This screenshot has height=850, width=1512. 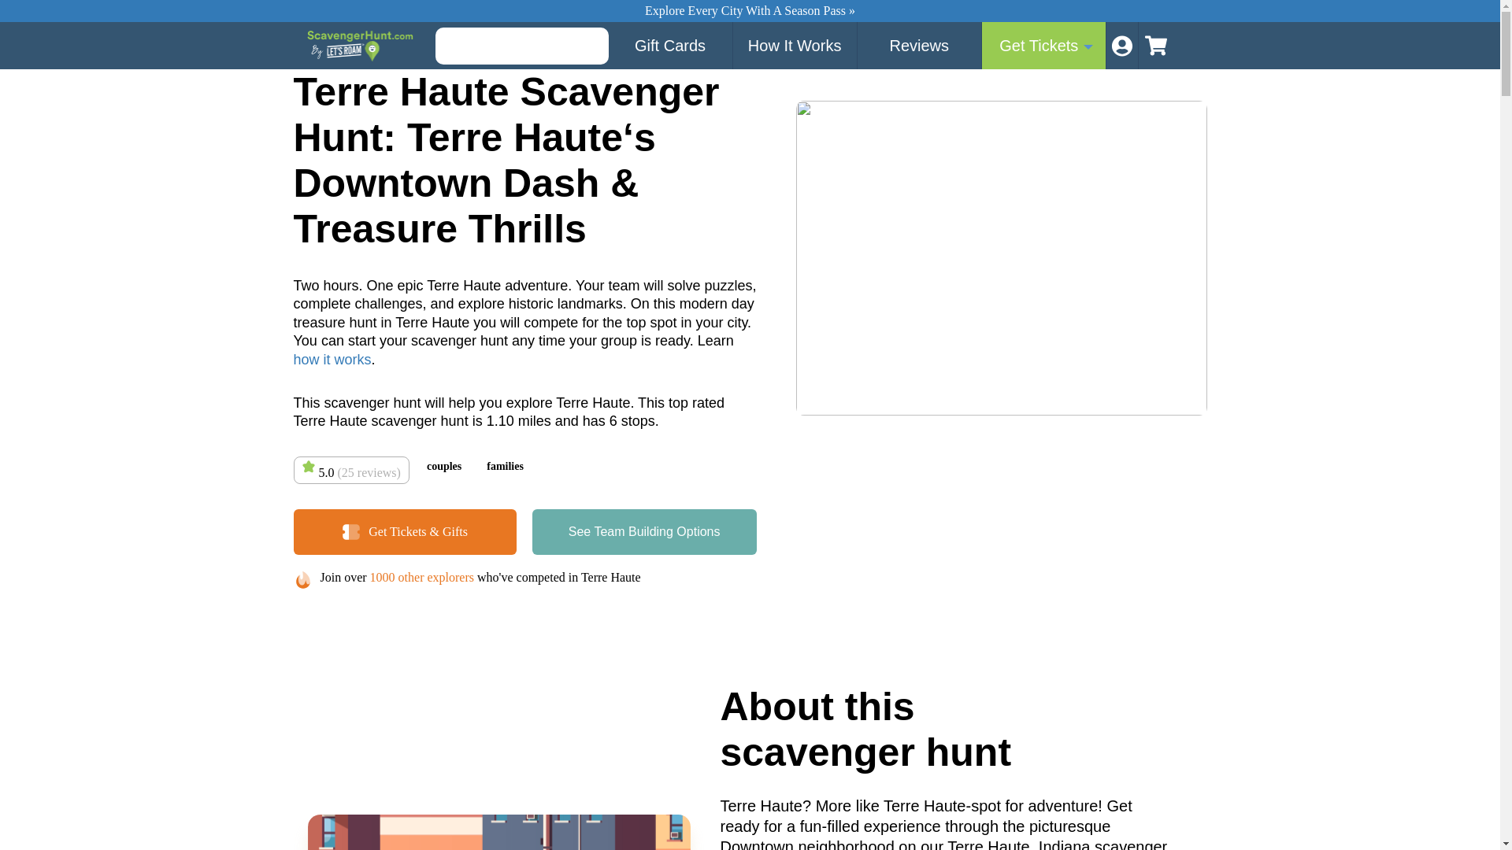 I want to click on See Team Building Options, so click(x=644, y=532).